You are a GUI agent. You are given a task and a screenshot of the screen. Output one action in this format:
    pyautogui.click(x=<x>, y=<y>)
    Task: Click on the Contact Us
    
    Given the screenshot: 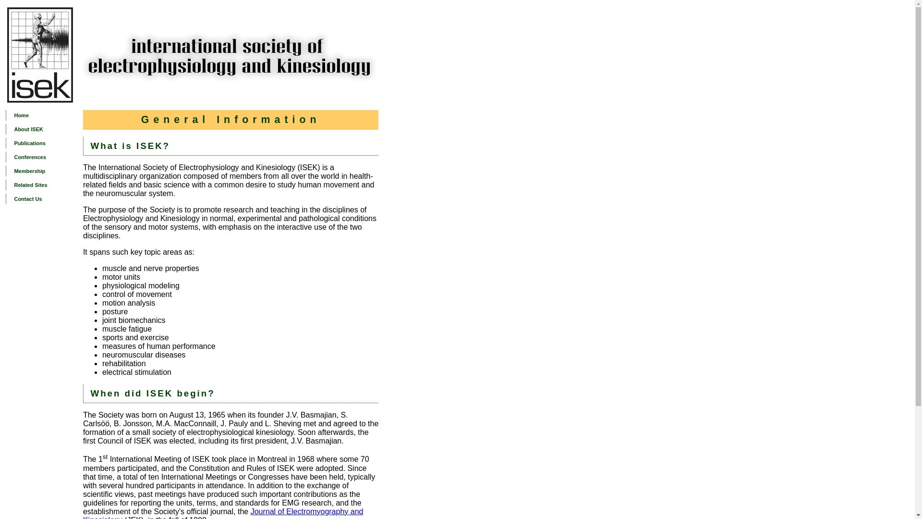 What is the action you would take?
    pyautogui.click(x=43, y=199)
    